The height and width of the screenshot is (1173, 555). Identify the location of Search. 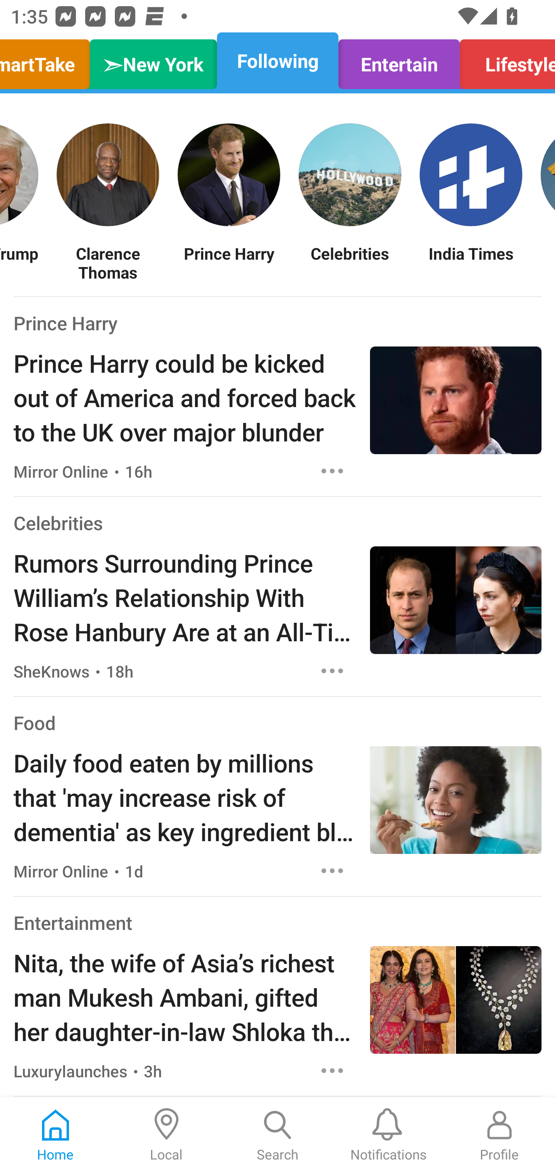
(277, 1135).